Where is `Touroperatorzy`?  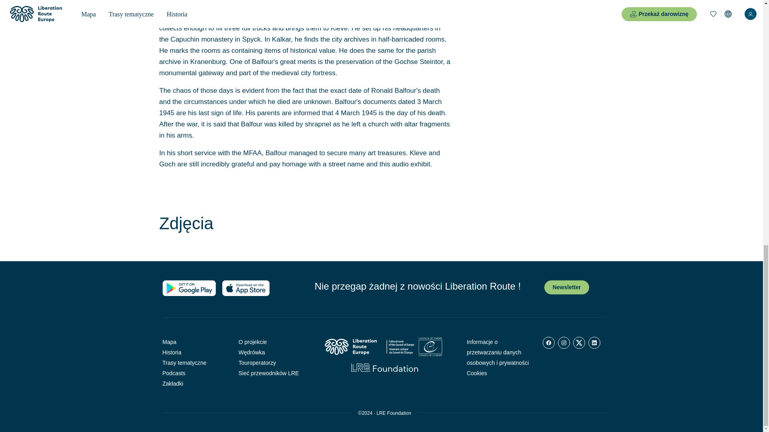
Touroperatorzy is located at coordinates (271, 363).